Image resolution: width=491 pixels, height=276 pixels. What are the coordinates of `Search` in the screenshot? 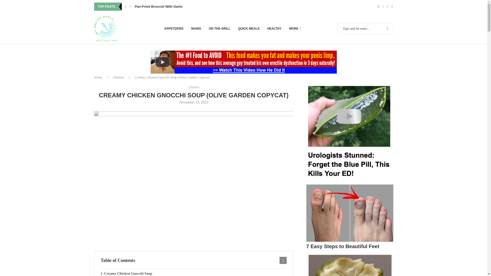 It's located at (377, 2).